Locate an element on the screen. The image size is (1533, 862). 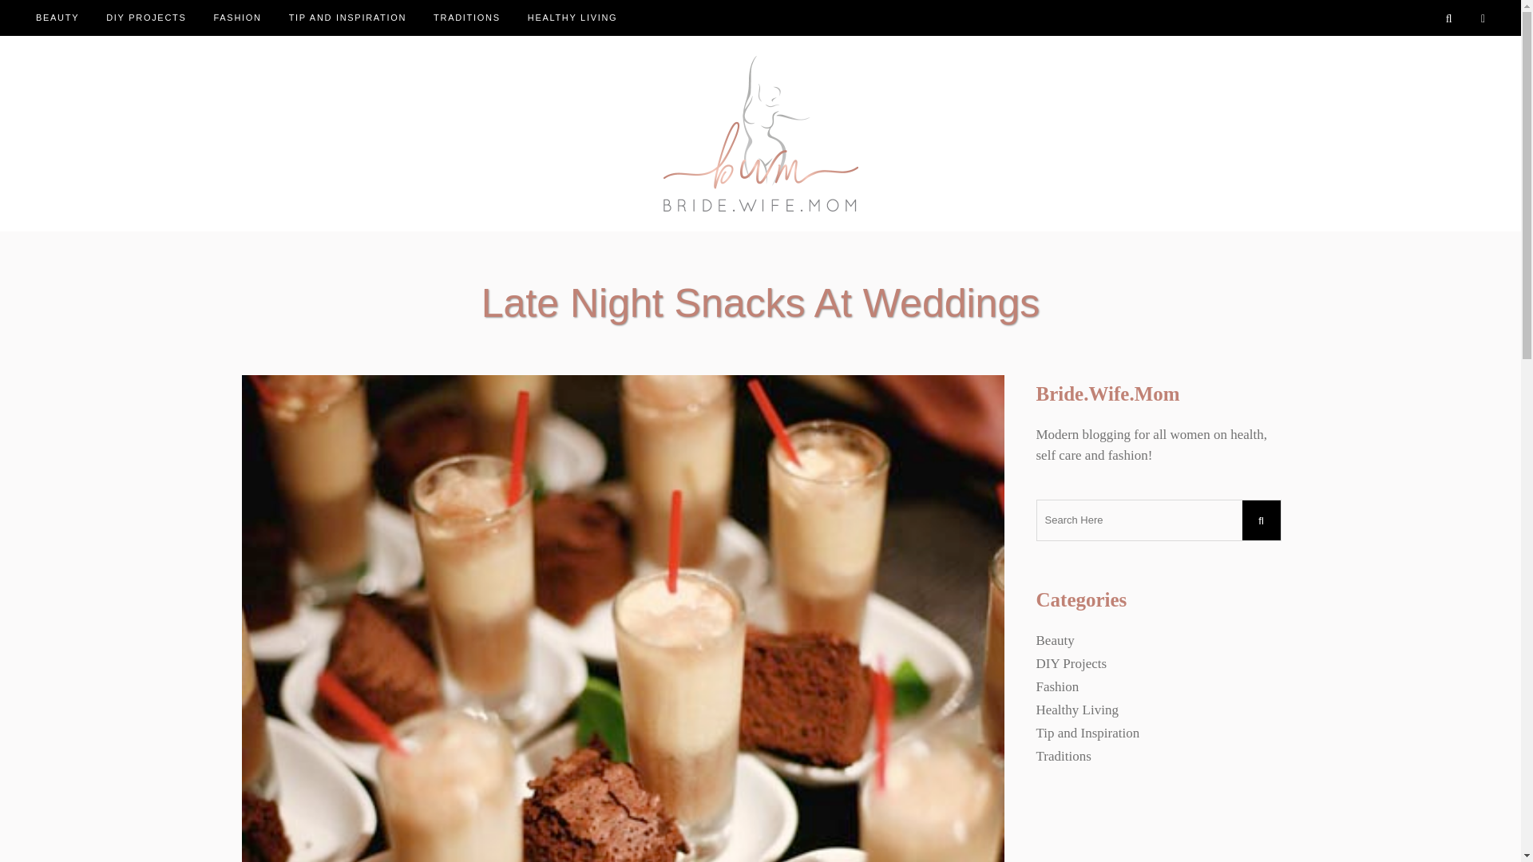
Fashion is located at coordinates (1057, 686).